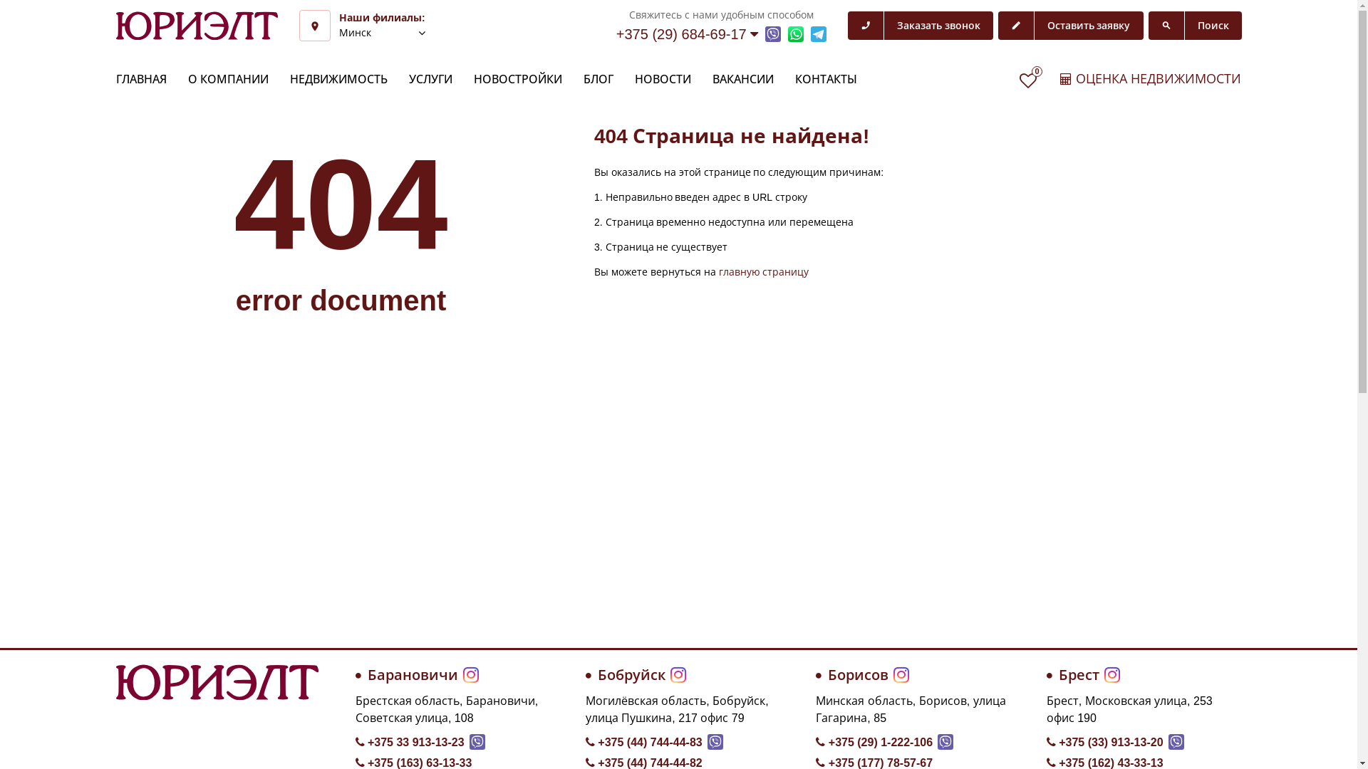 This screenshot has height=769, width=1368. Describe the element at coordinates (409, 743) in the screenshot. I see `+375 33 913-13-23` at that location.